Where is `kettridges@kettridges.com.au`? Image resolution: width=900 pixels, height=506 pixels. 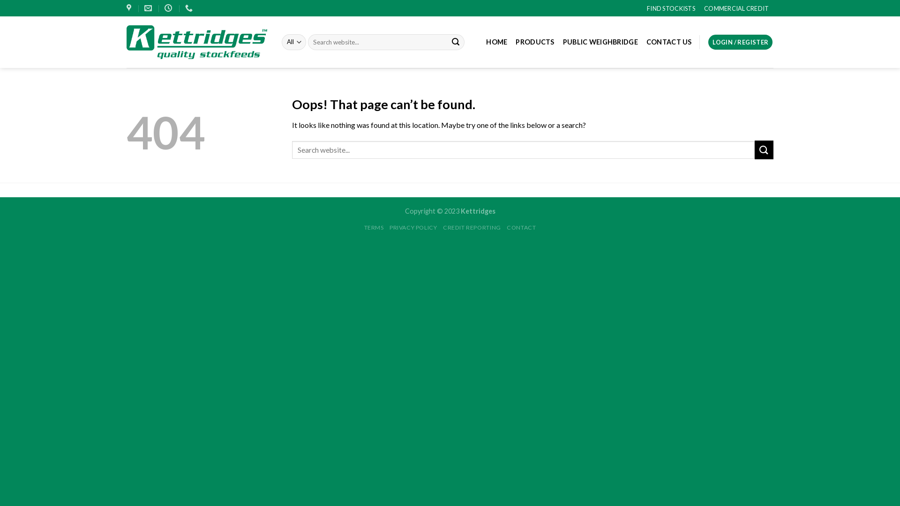
kettridges@kettridges.com.au is located at coordinates (149, 8).